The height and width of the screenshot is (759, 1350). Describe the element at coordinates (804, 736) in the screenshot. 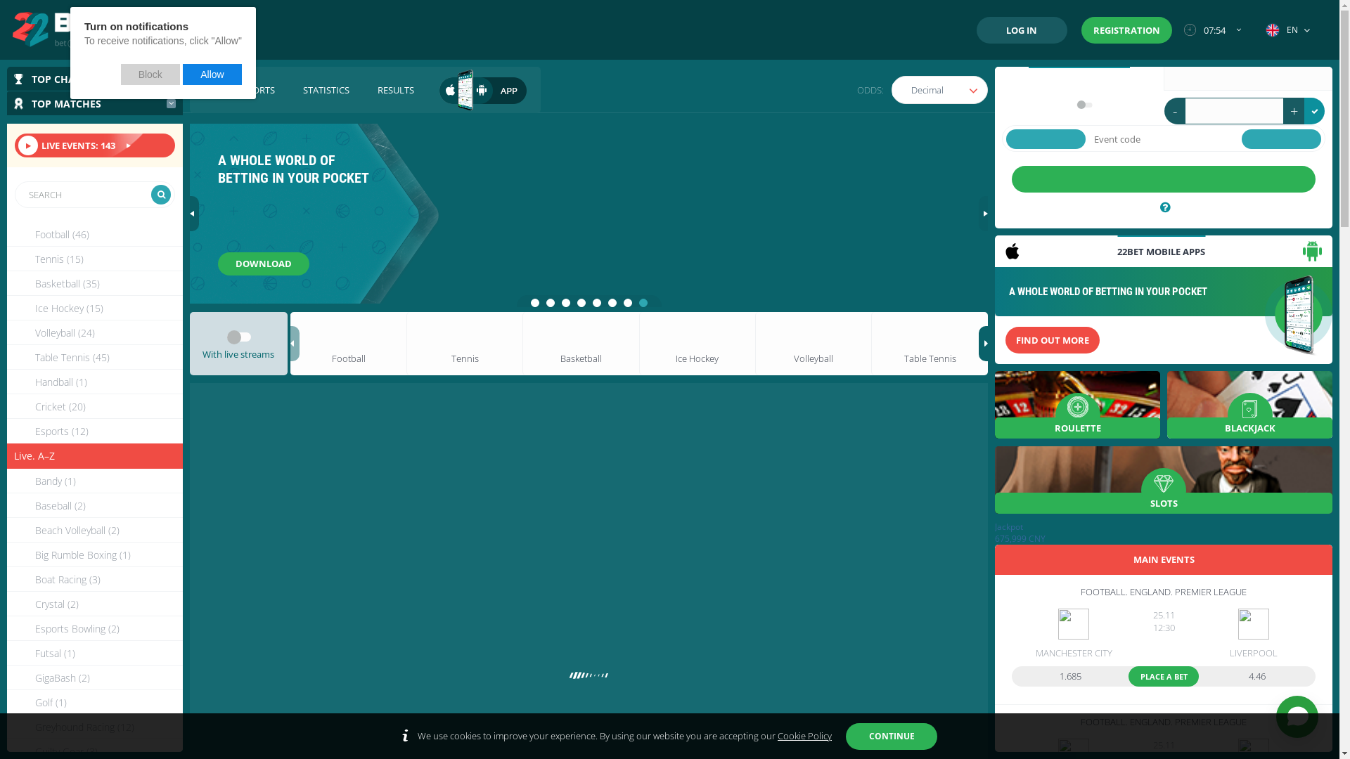

I see `Cookie Policy` at that location.